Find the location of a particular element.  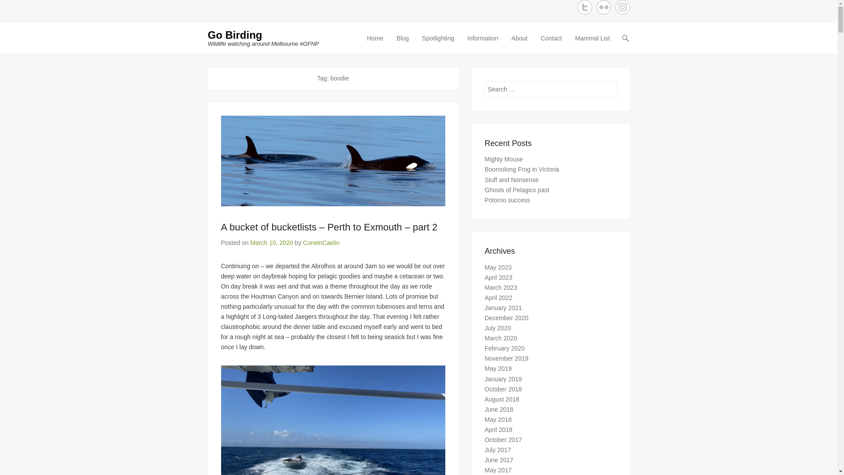

Go Birding is located at coordinates (235, 35).